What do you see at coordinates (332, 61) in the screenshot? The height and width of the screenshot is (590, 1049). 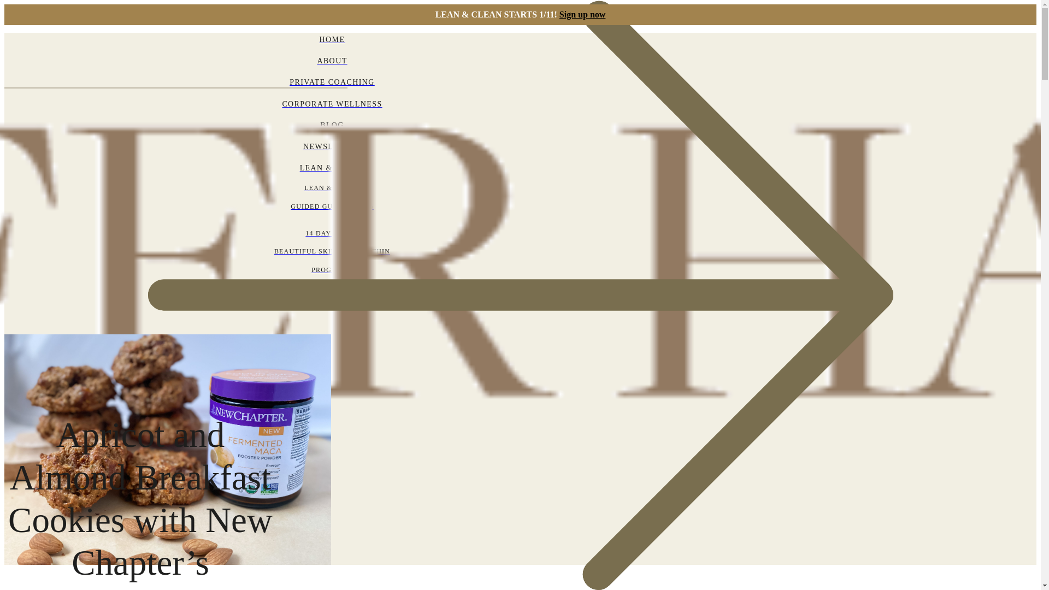 I see `ABOUT` at bounding box center [332, 61].